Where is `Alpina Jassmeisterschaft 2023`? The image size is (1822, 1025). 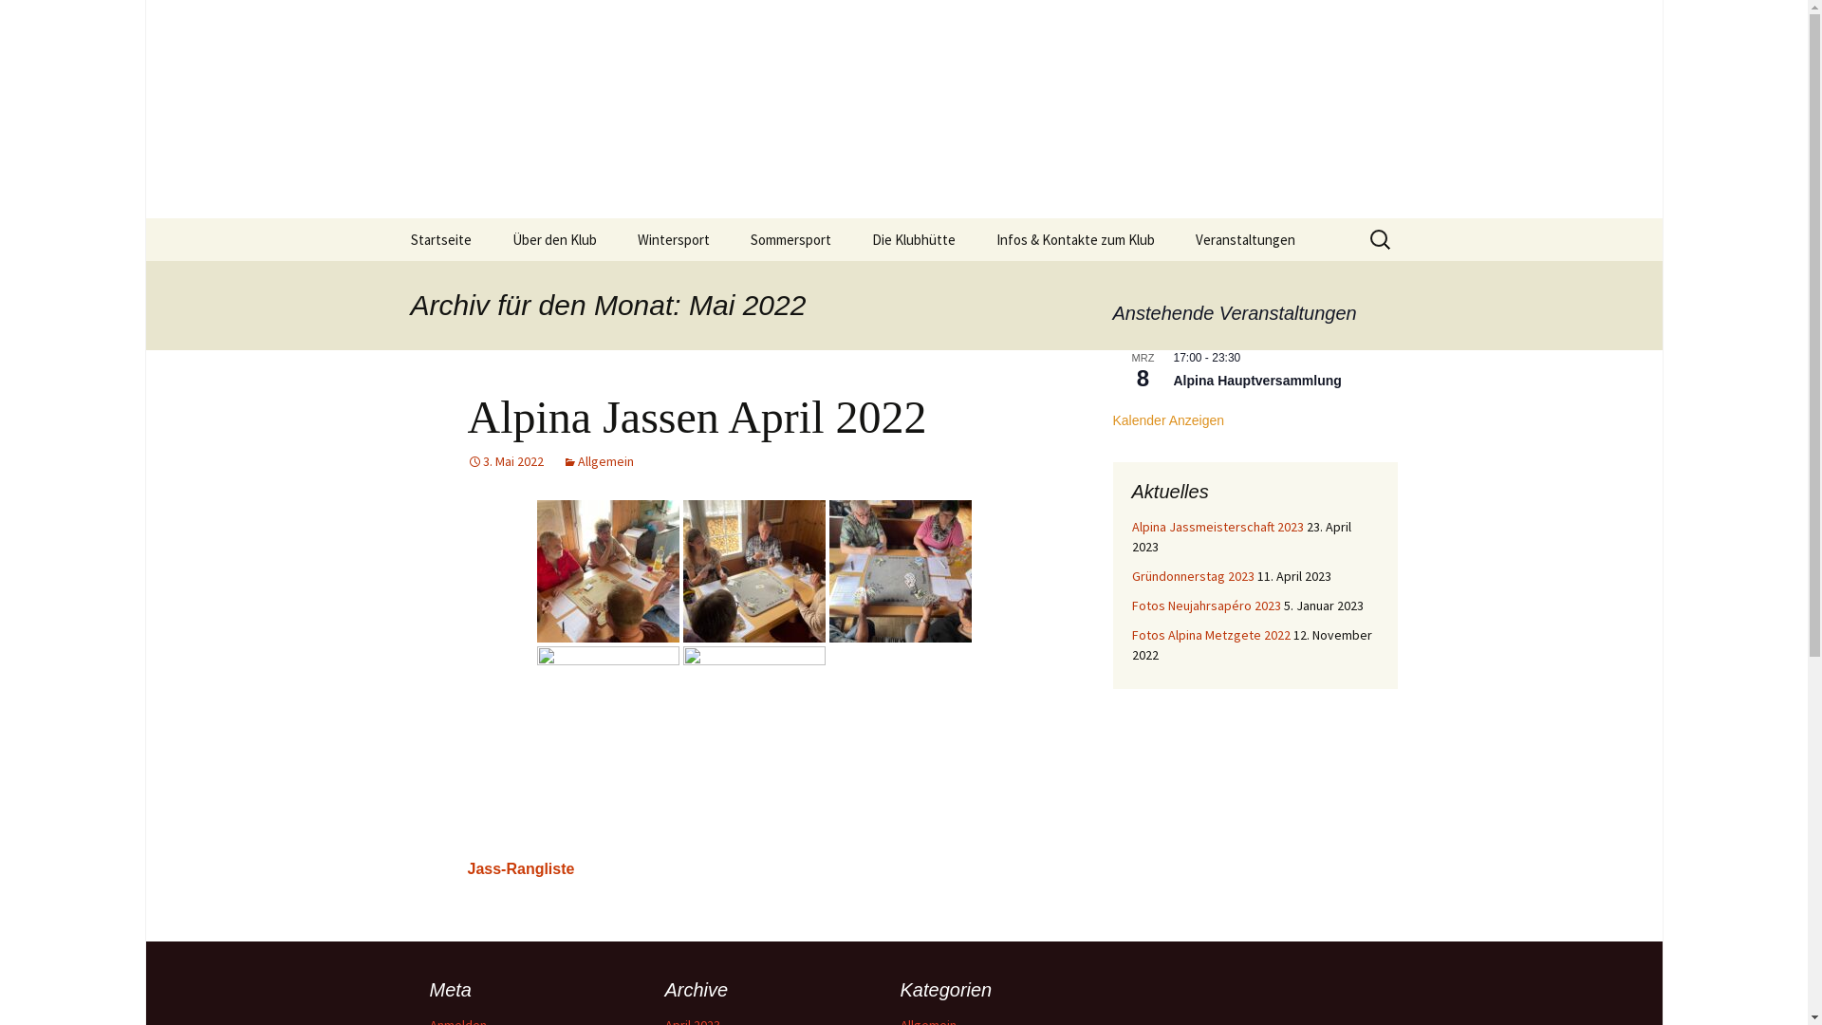
Alpina Jassmeisterschaft 2023 is located at coordinates (1217, 527).